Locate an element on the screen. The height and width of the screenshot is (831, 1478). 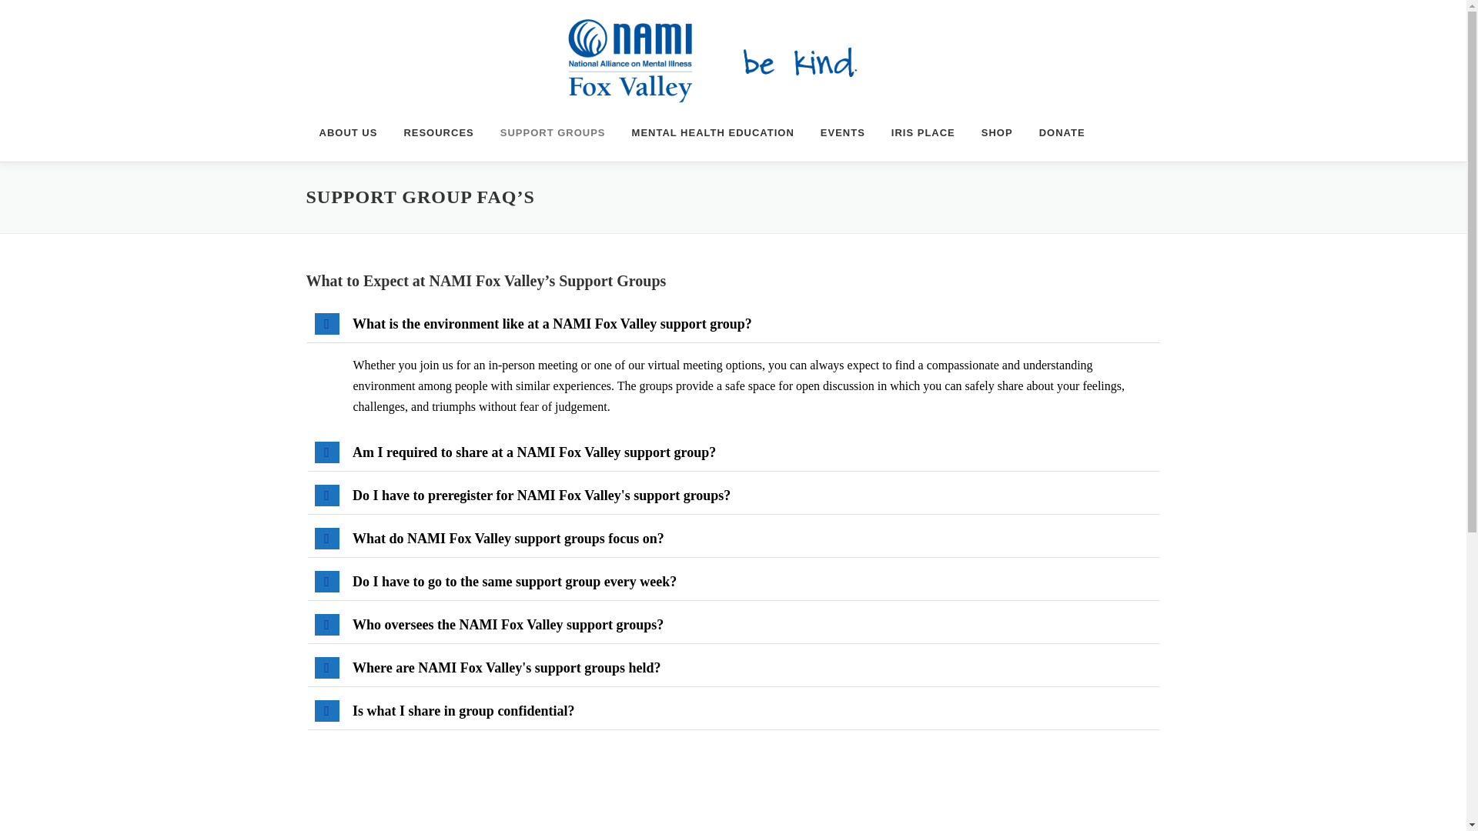
ABOUT US is located at coordinates (348, 132).